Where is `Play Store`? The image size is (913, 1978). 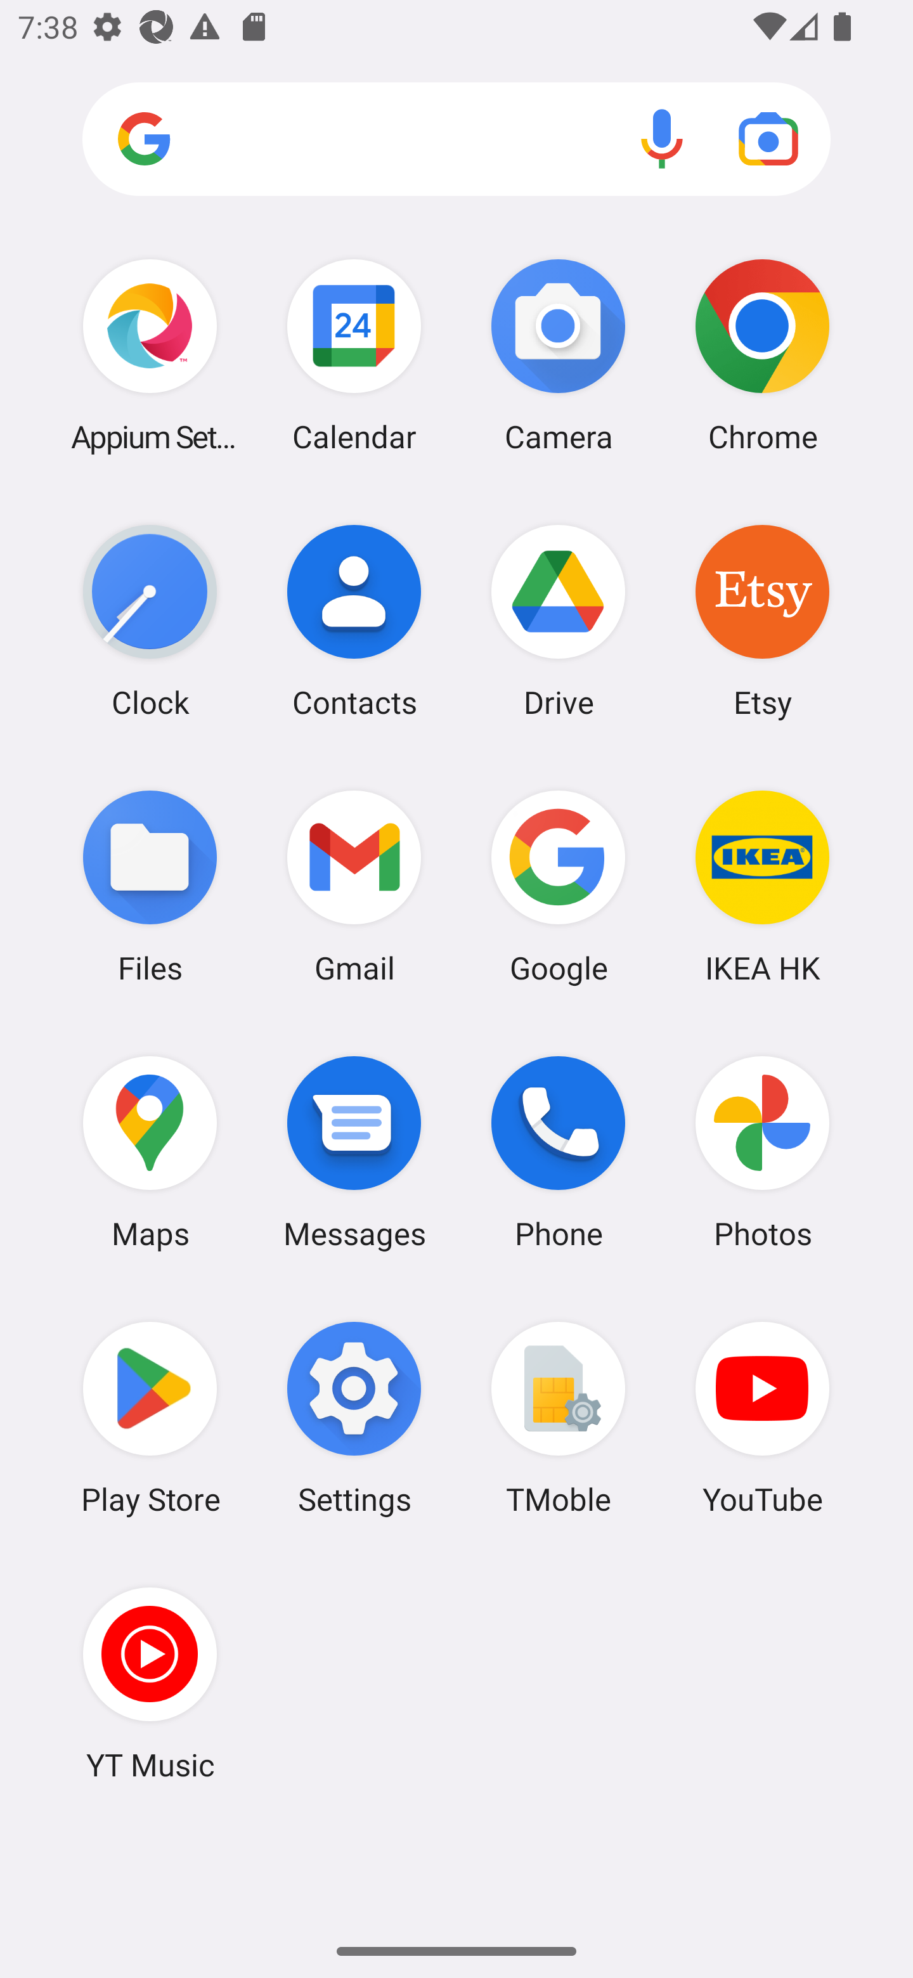
Play Store is located at coordinates (150, 1418).